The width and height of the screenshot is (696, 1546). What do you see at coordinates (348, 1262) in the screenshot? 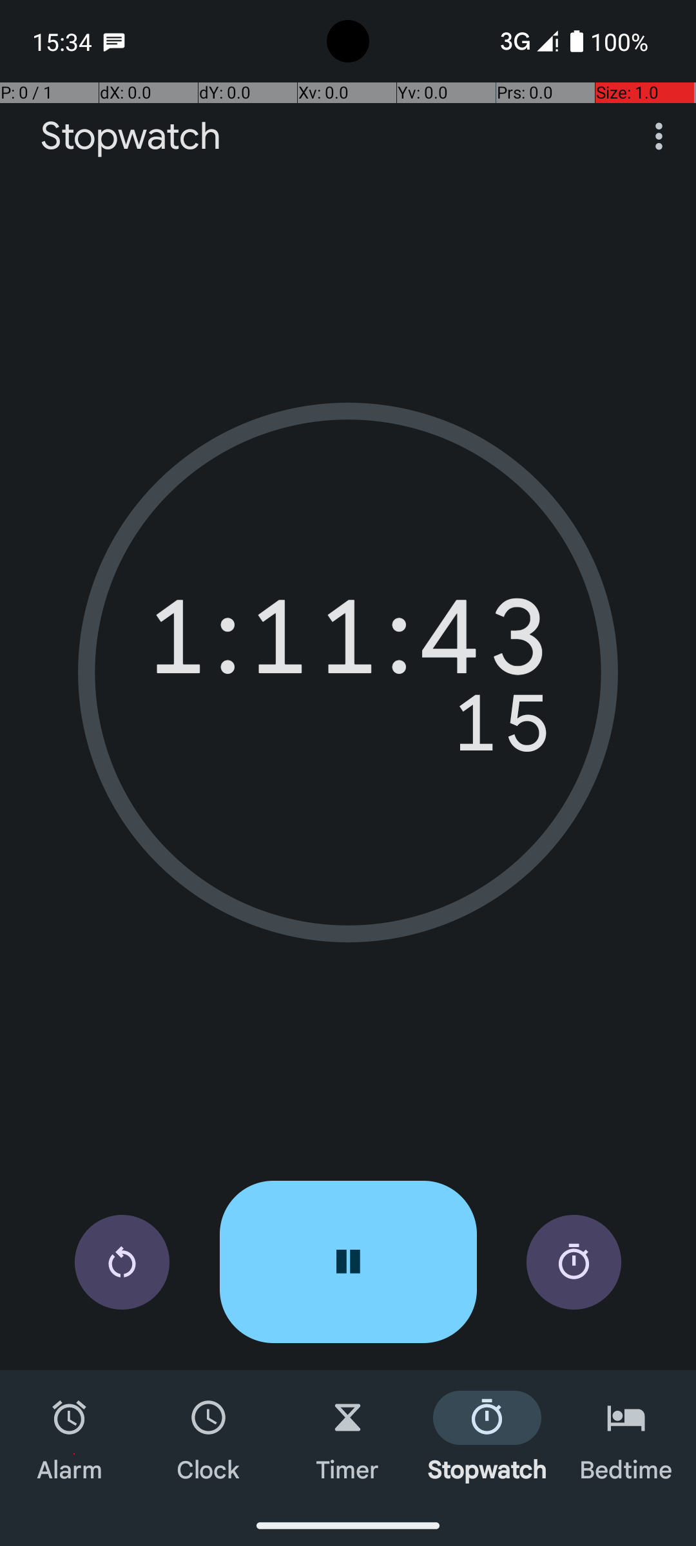
I see `Pause` at bounding box center [348, 1262].